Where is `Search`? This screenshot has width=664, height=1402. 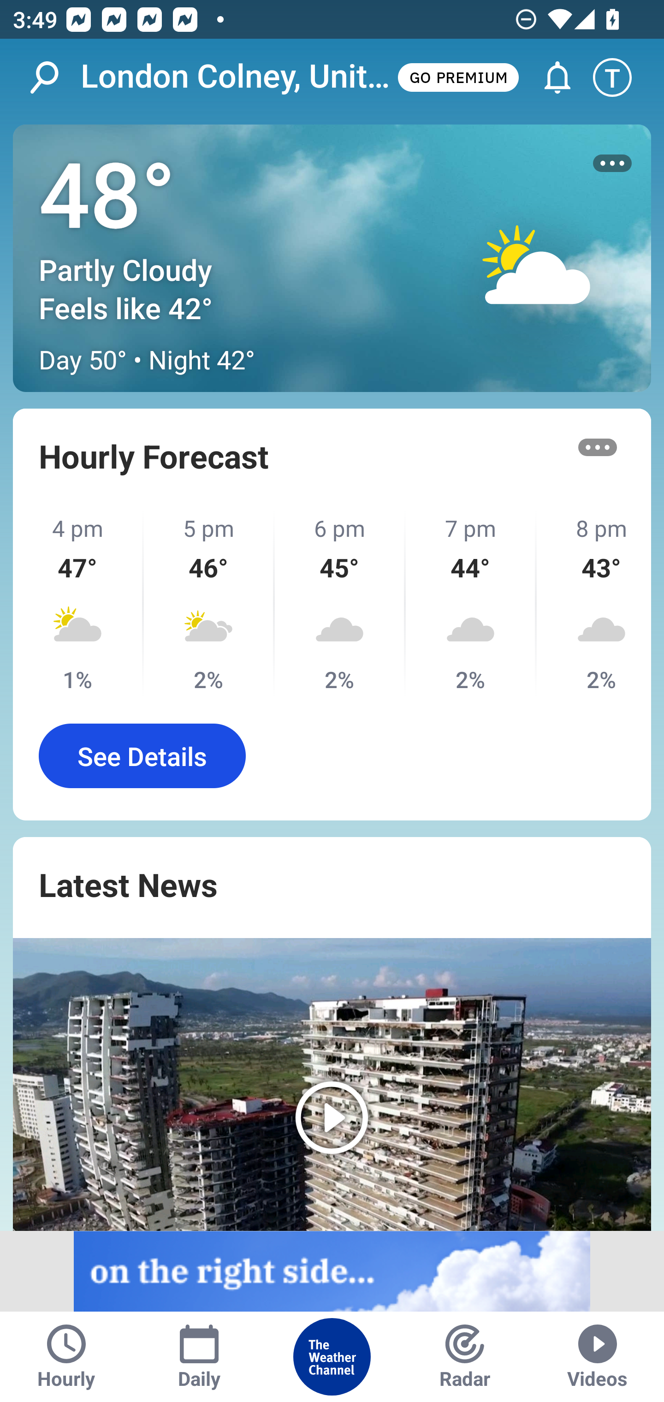
Search is located at coordinates (53, 77).